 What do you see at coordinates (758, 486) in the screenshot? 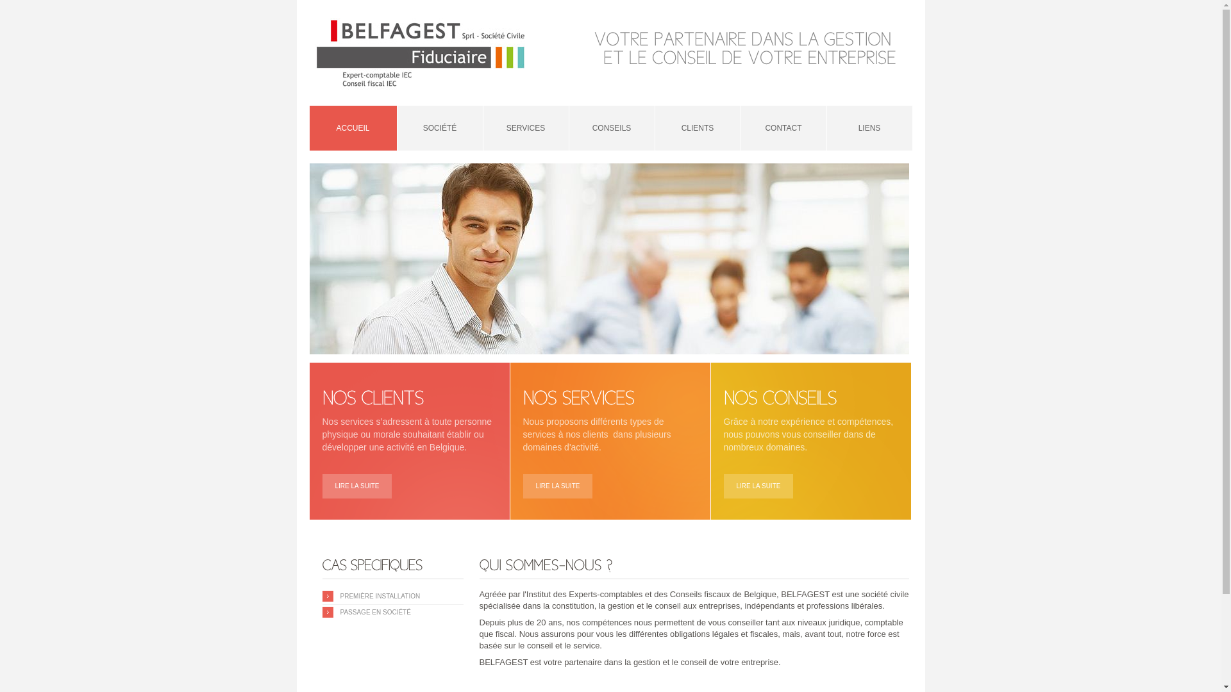
I see `LIRE LA SUITE` at bounding box center [758, 486].